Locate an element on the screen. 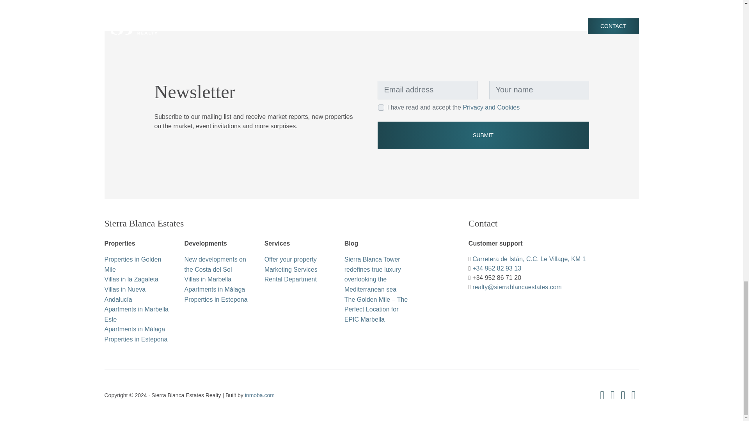 This screenshot has height=421, width=749. Privacy and Cookies is located at coordinates (491, 107).